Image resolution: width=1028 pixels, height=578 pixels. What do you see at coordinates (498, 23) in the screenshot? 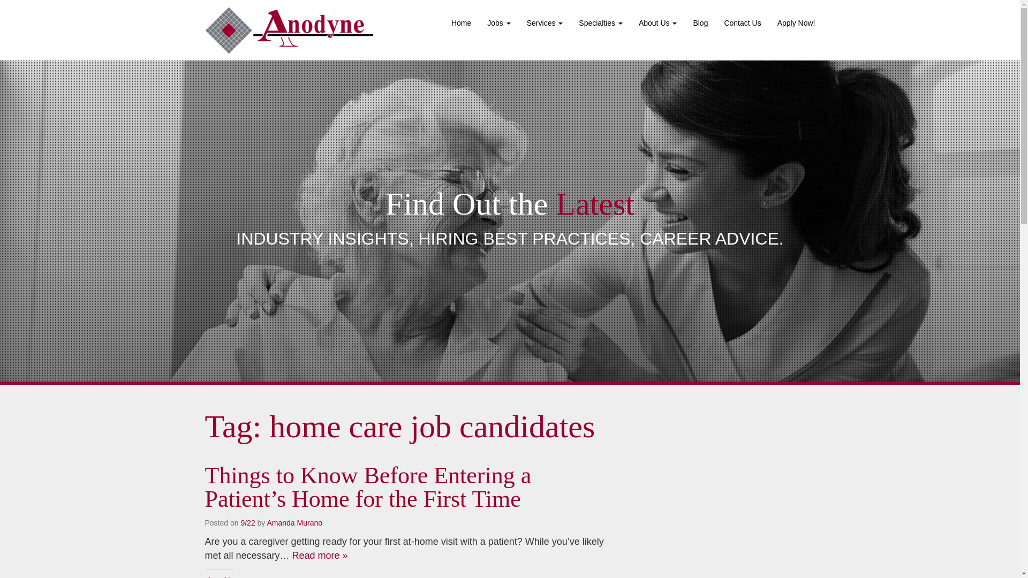
I see `Jobs` at bounding box center [498, 23].